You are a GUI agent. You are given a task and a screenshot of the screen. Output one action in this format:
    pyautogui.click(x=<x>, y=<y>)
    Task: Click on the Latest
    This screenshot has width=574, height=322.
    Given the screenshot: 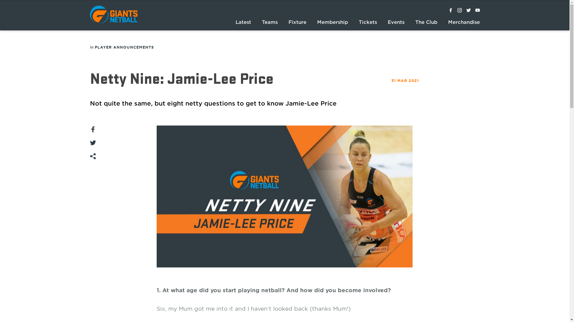 What is the action you would take?
    pyautogui.click(x=243, y=23)
    